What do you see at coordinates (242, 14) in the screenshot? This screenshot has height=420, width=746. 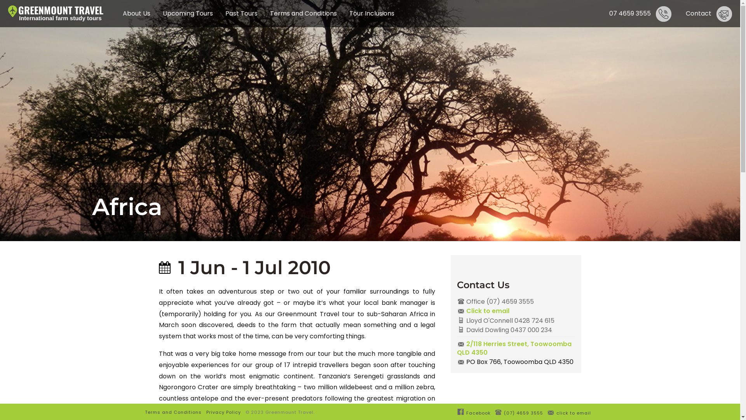 I see `Past Tours` at bounding box center [242, 14].